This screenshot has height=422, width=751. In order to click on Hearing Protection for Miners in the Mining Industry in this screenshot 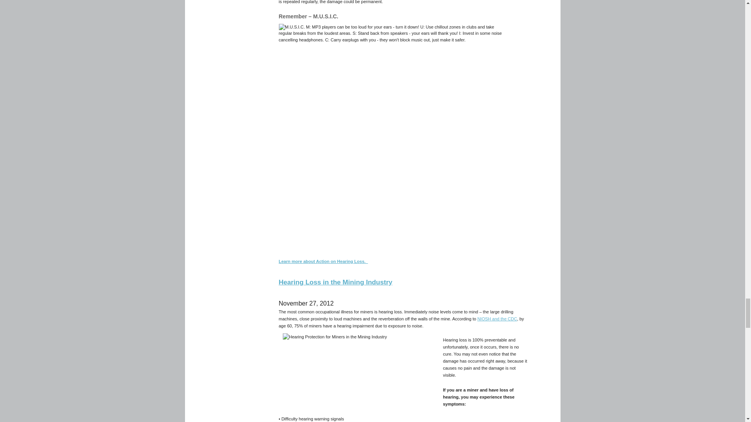, I will do `click(360, 367)`.